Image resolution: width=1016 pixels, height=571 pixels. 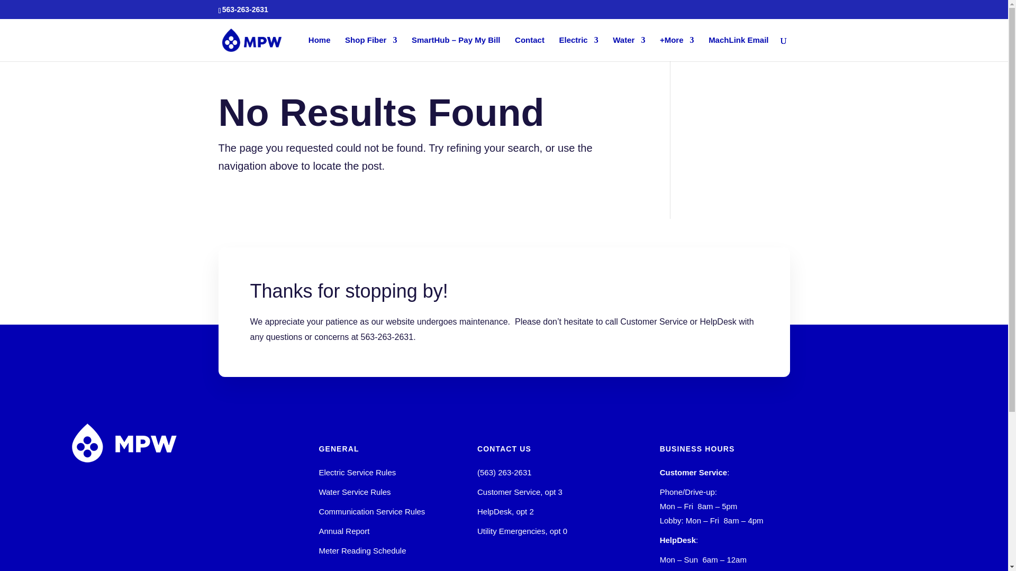 What do you see at coordinates (371, 49) in the screenshot?
I see `Shop Fiber` at bounding box center [371, 49].